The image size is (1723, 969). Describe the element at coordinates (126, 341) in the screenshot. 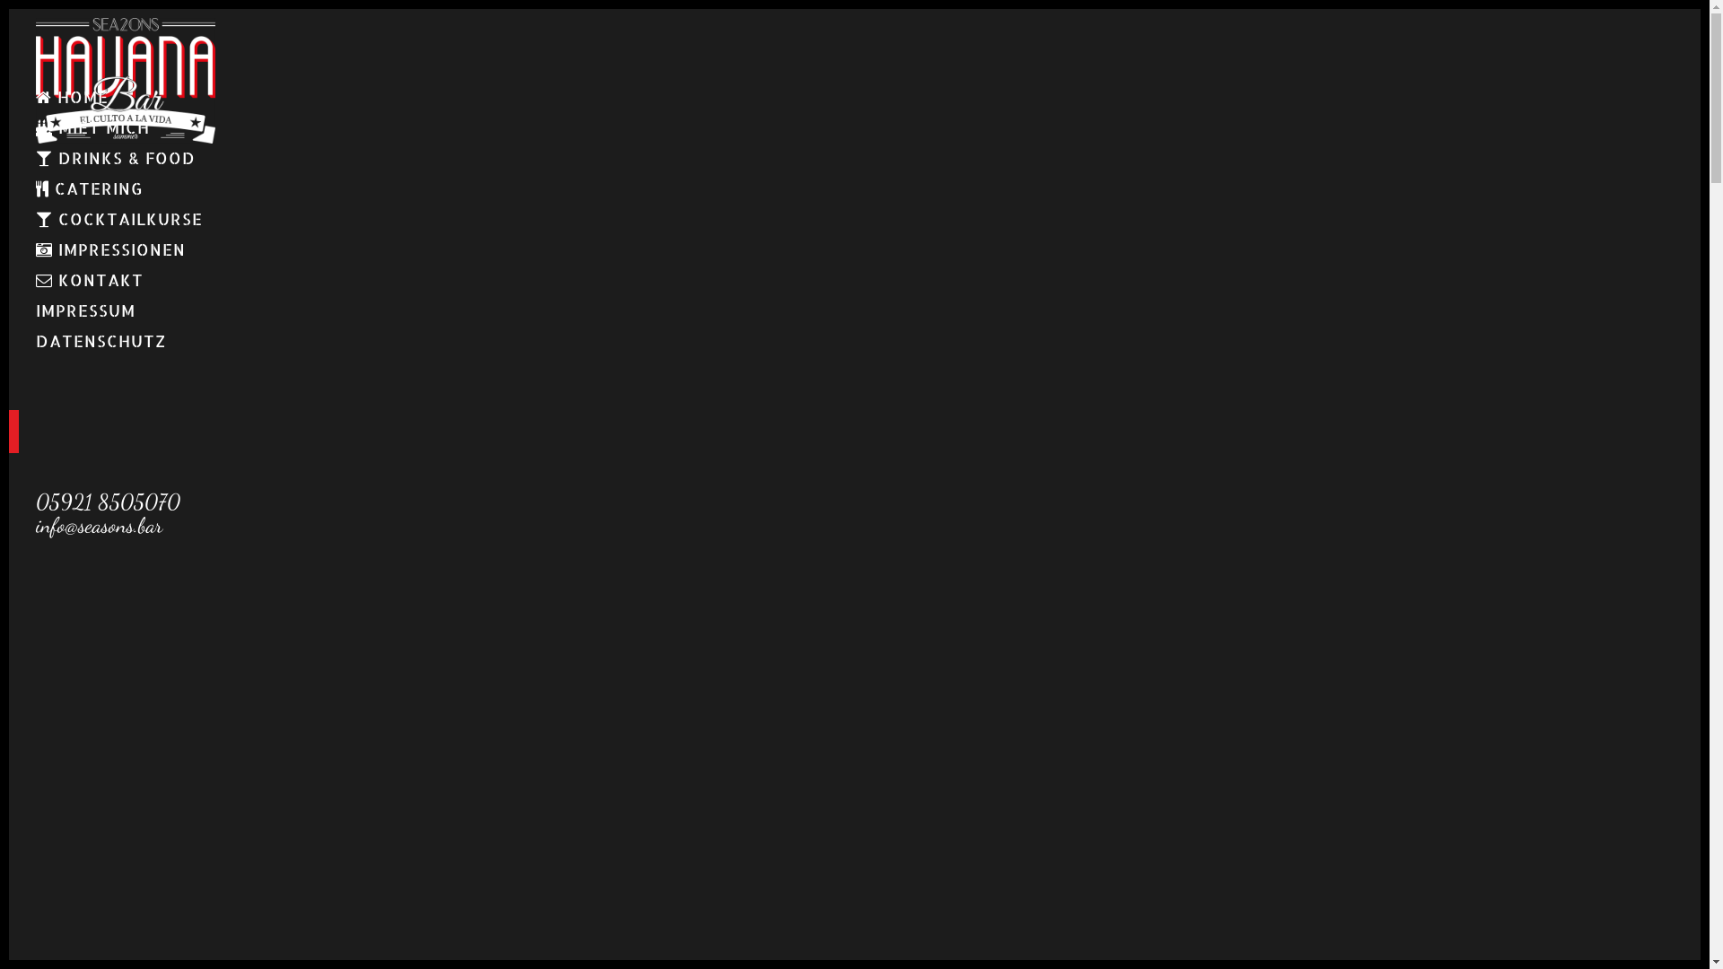

I see `DATENSCHUTZ` at that location.